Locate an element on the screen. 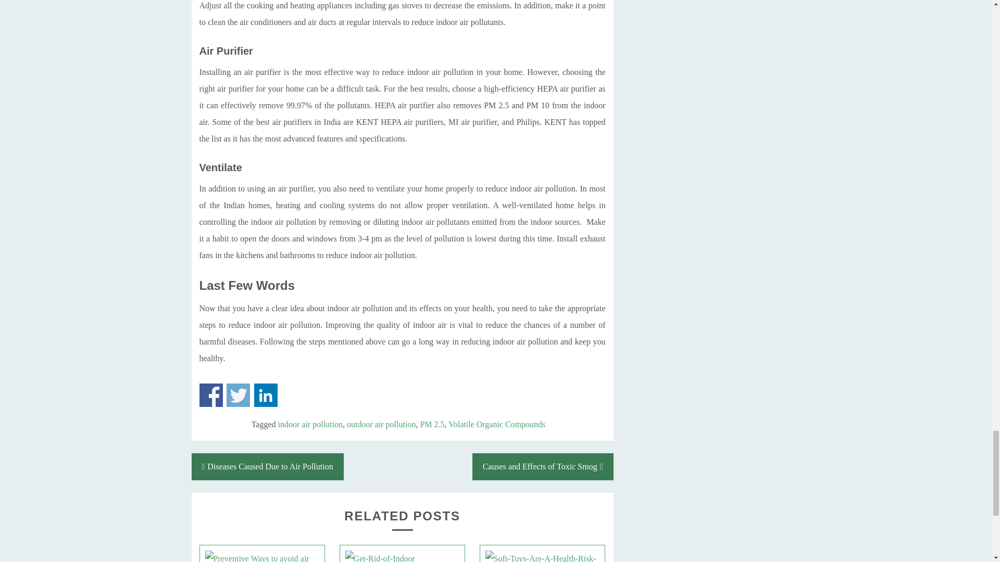  Diseases Caused Due to Air Pollution is located at coordinates (268, 466).